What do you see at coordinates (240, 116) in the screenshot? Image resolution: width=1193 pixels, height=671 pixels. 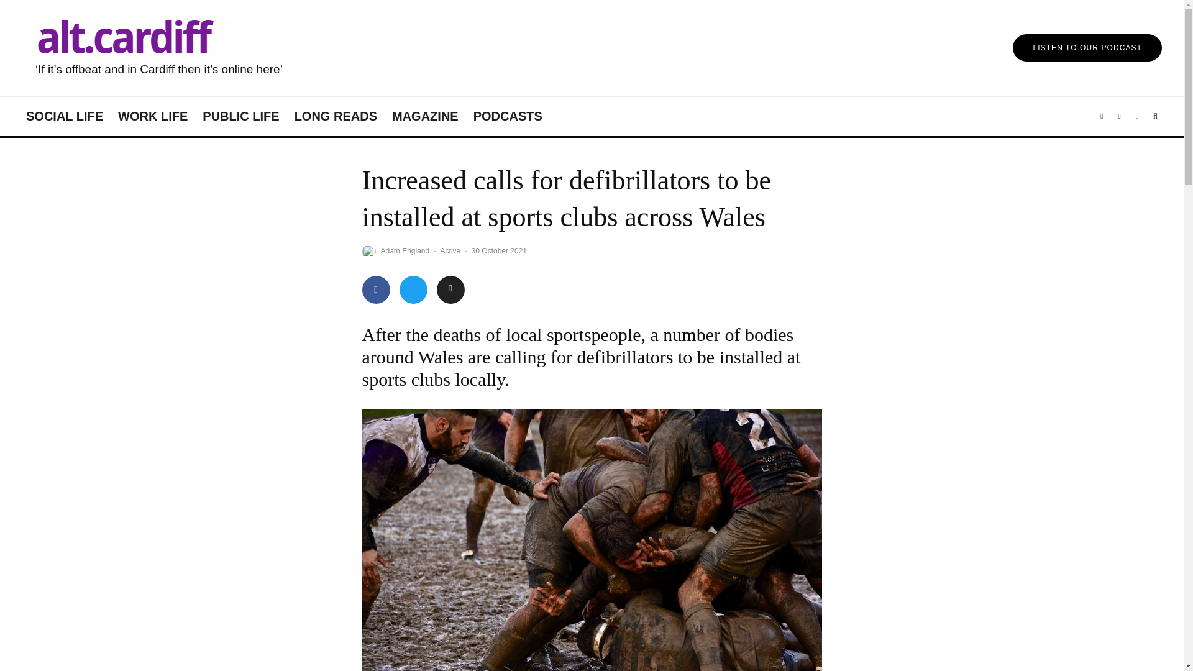 I see `PUBLIC LIFE` at bounding box center [240, 116].